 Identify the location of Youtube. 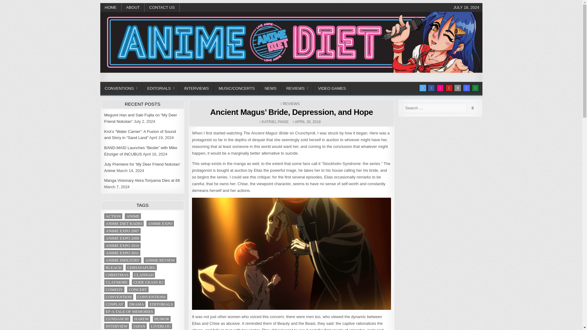
(449, 88).